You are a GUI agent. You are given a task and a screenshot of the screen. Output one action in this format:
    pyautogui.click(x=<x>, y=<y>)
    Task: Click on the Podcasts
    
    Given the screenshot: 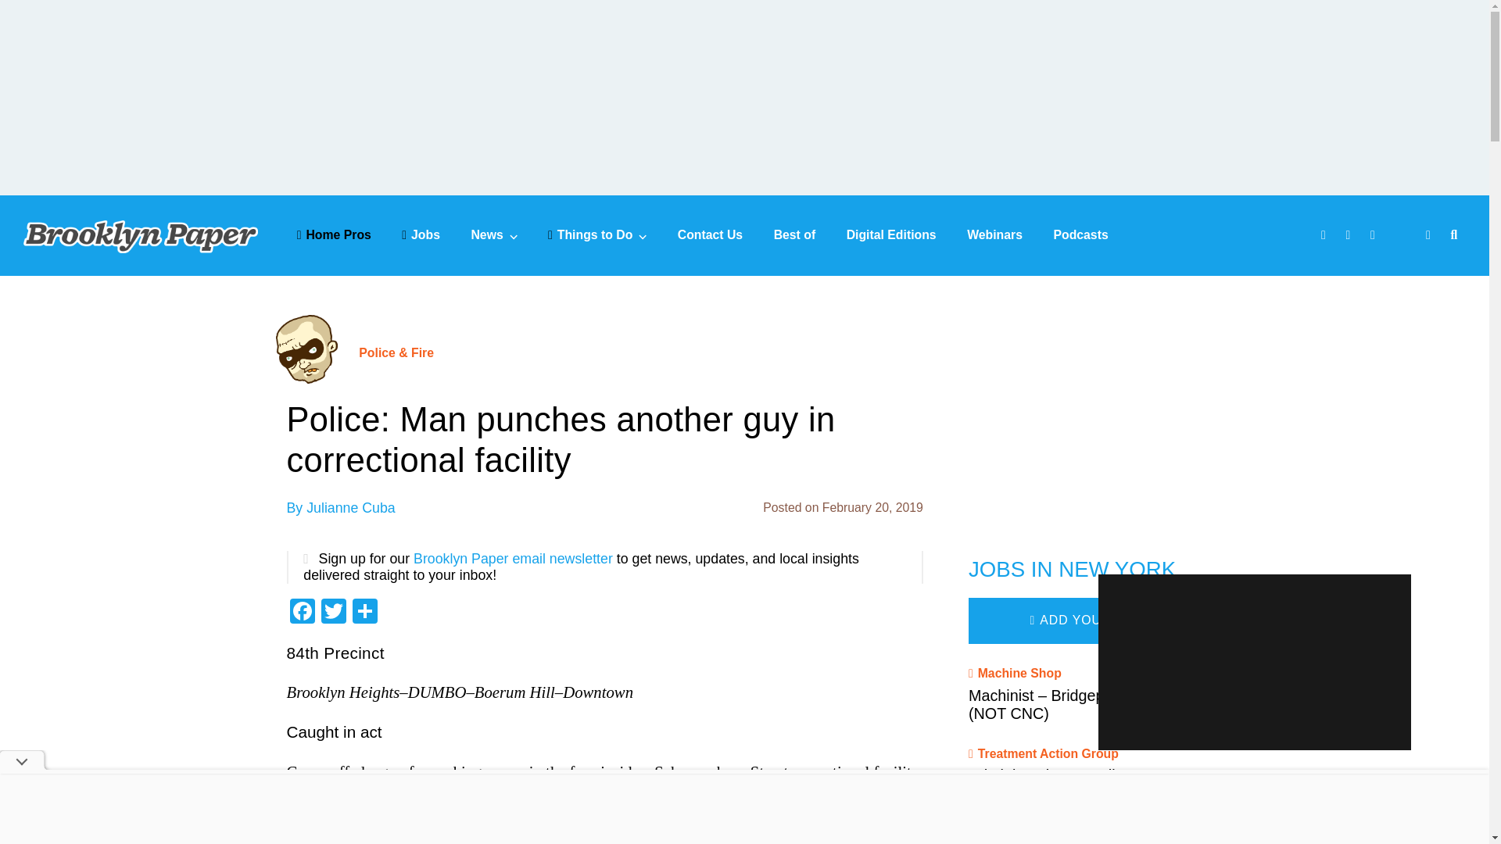 What is the action you would take?
    pyautogui.click(x=1080, y=234)
    